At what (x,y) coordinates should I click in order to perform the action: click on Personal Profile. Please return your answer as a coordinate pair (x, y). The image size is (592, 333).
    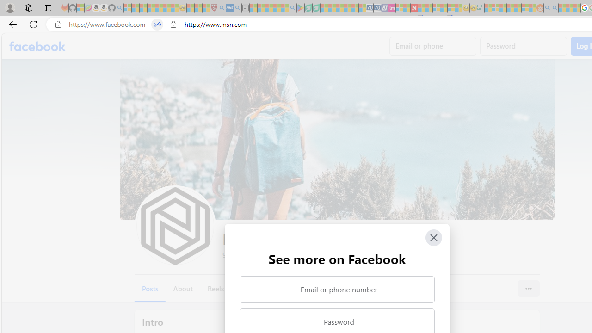
    Looking at the image, I should click on (10, 7).